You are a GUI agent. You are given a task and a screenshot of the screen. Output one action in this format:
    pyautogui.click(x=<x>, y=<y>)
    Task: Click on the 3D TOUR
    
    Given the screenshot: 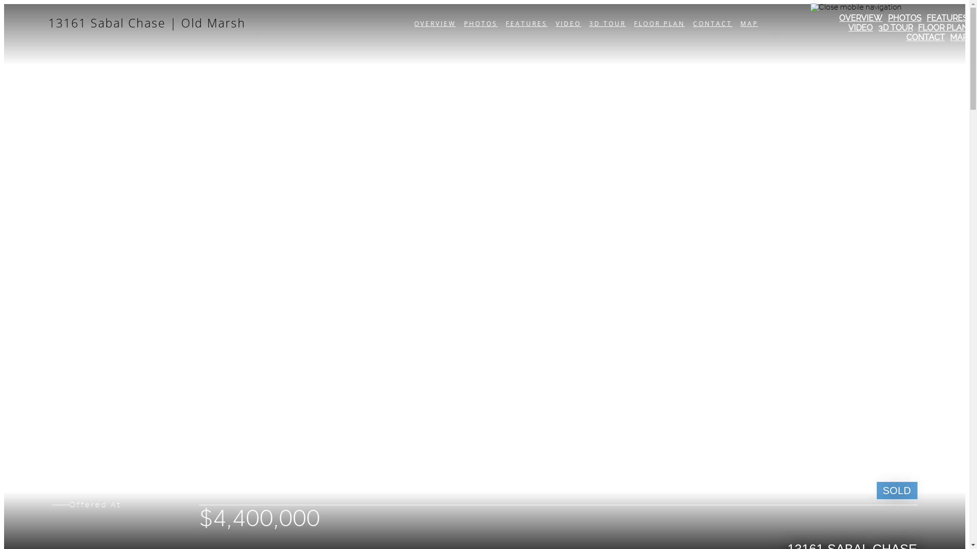 What is the action you would take?
    pyautogui.click(x=896, y=27)
    